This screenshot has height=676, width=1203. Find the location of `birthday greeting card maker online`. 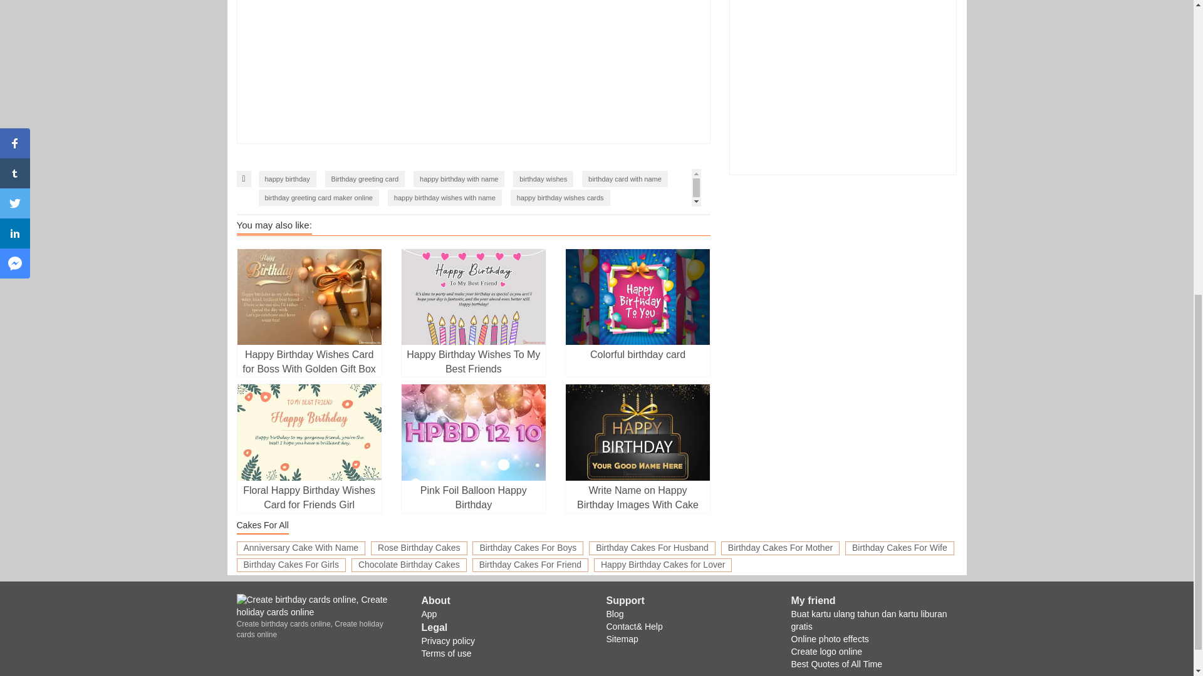

birthday greeting card maker online is located at coordinates (318, 198).